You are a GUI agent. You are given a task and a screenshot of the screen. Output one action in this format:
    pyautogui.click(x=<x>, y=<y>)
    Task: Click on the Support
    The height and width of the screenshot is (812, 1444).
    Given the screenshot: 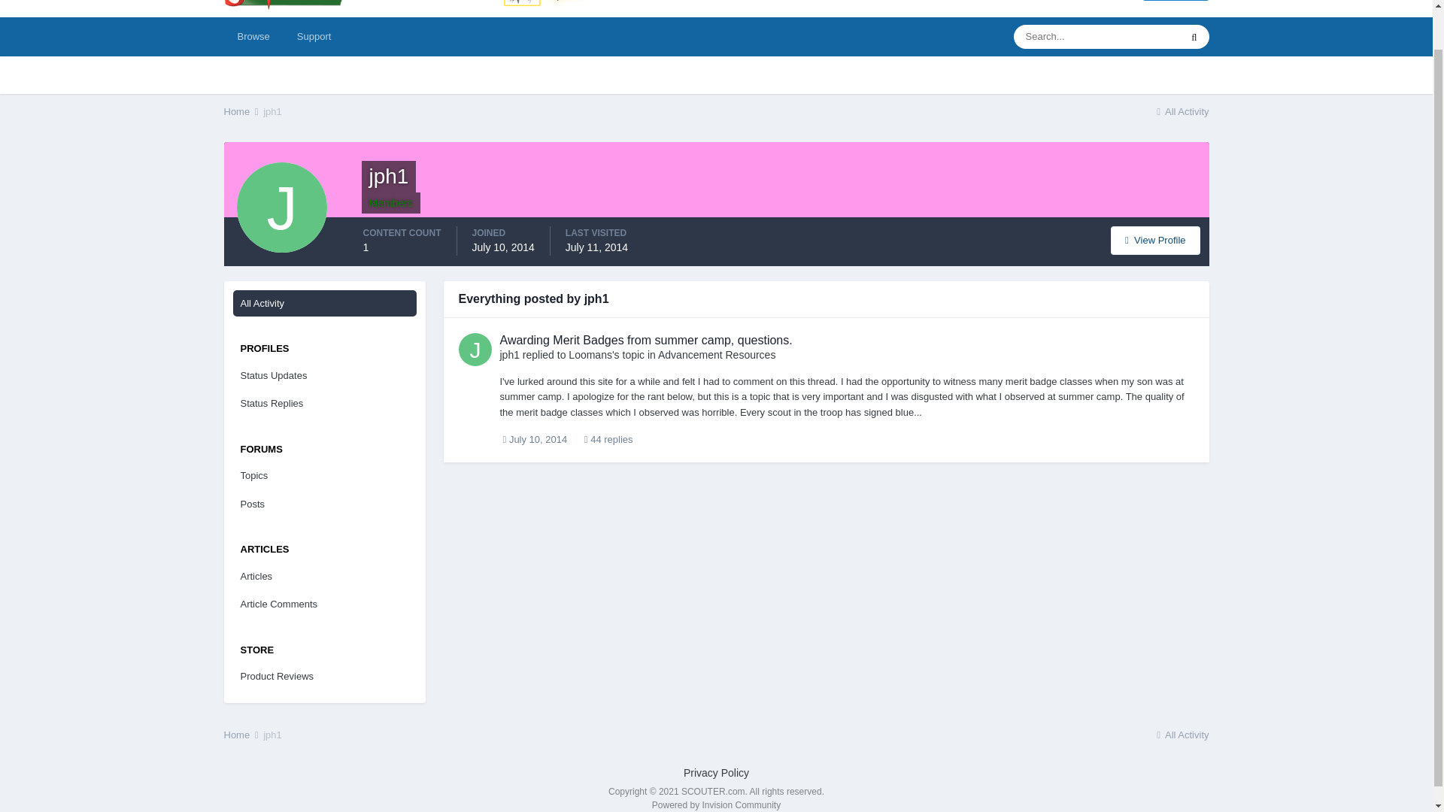 What is the action you would take?
    pyautogui.click(x=314, y=36)
    